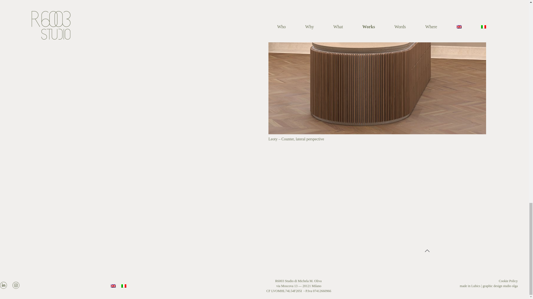  I want to click on Cookie Policy, so click(508, 281).